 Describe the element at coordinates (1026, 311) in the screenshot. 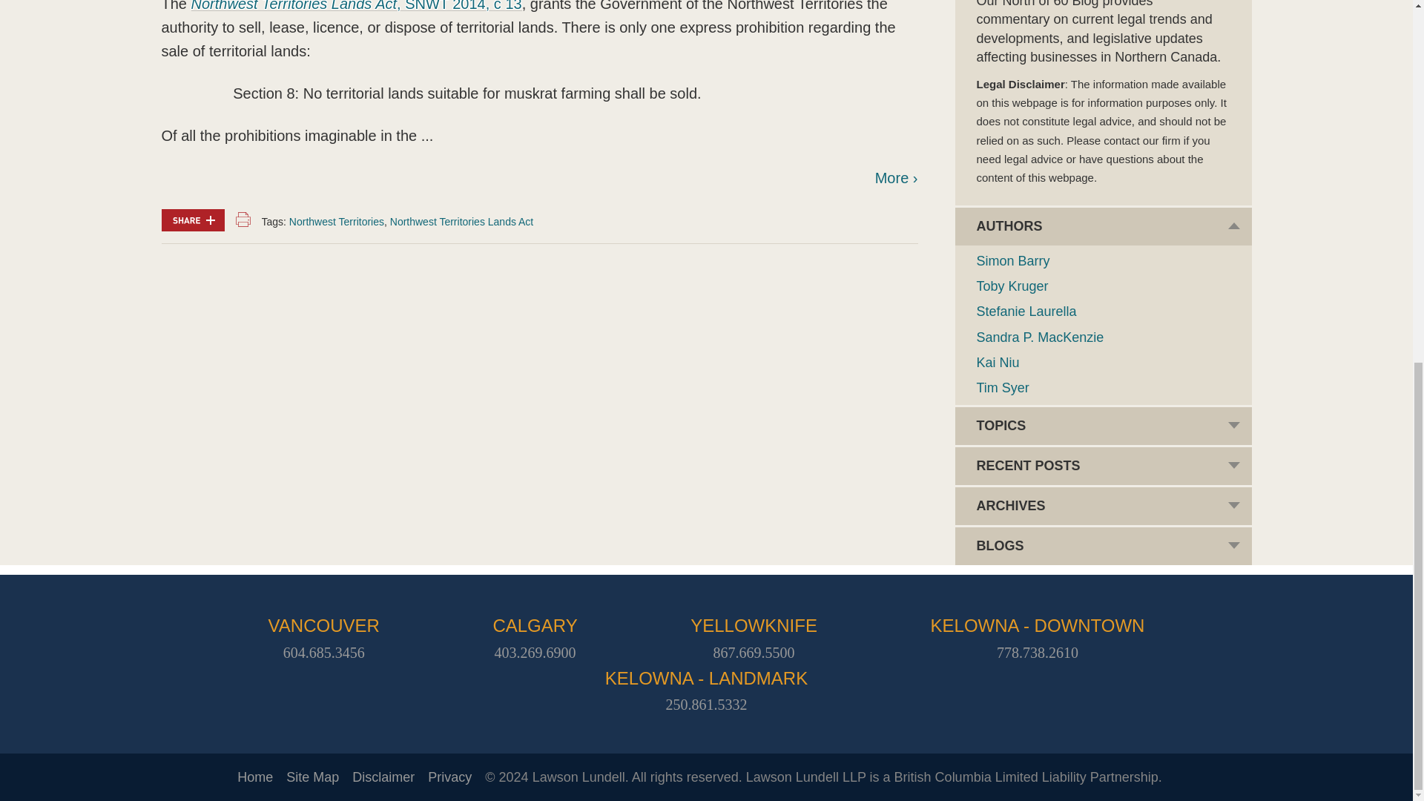

I see `Stefanie Laurella` at that location.